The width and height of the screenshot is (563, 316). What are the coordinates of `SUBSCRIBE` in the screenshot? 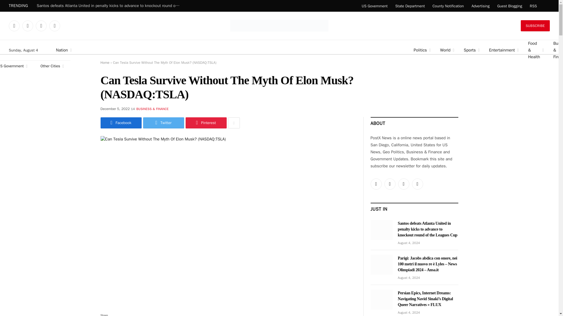 It's located at (535, 26).